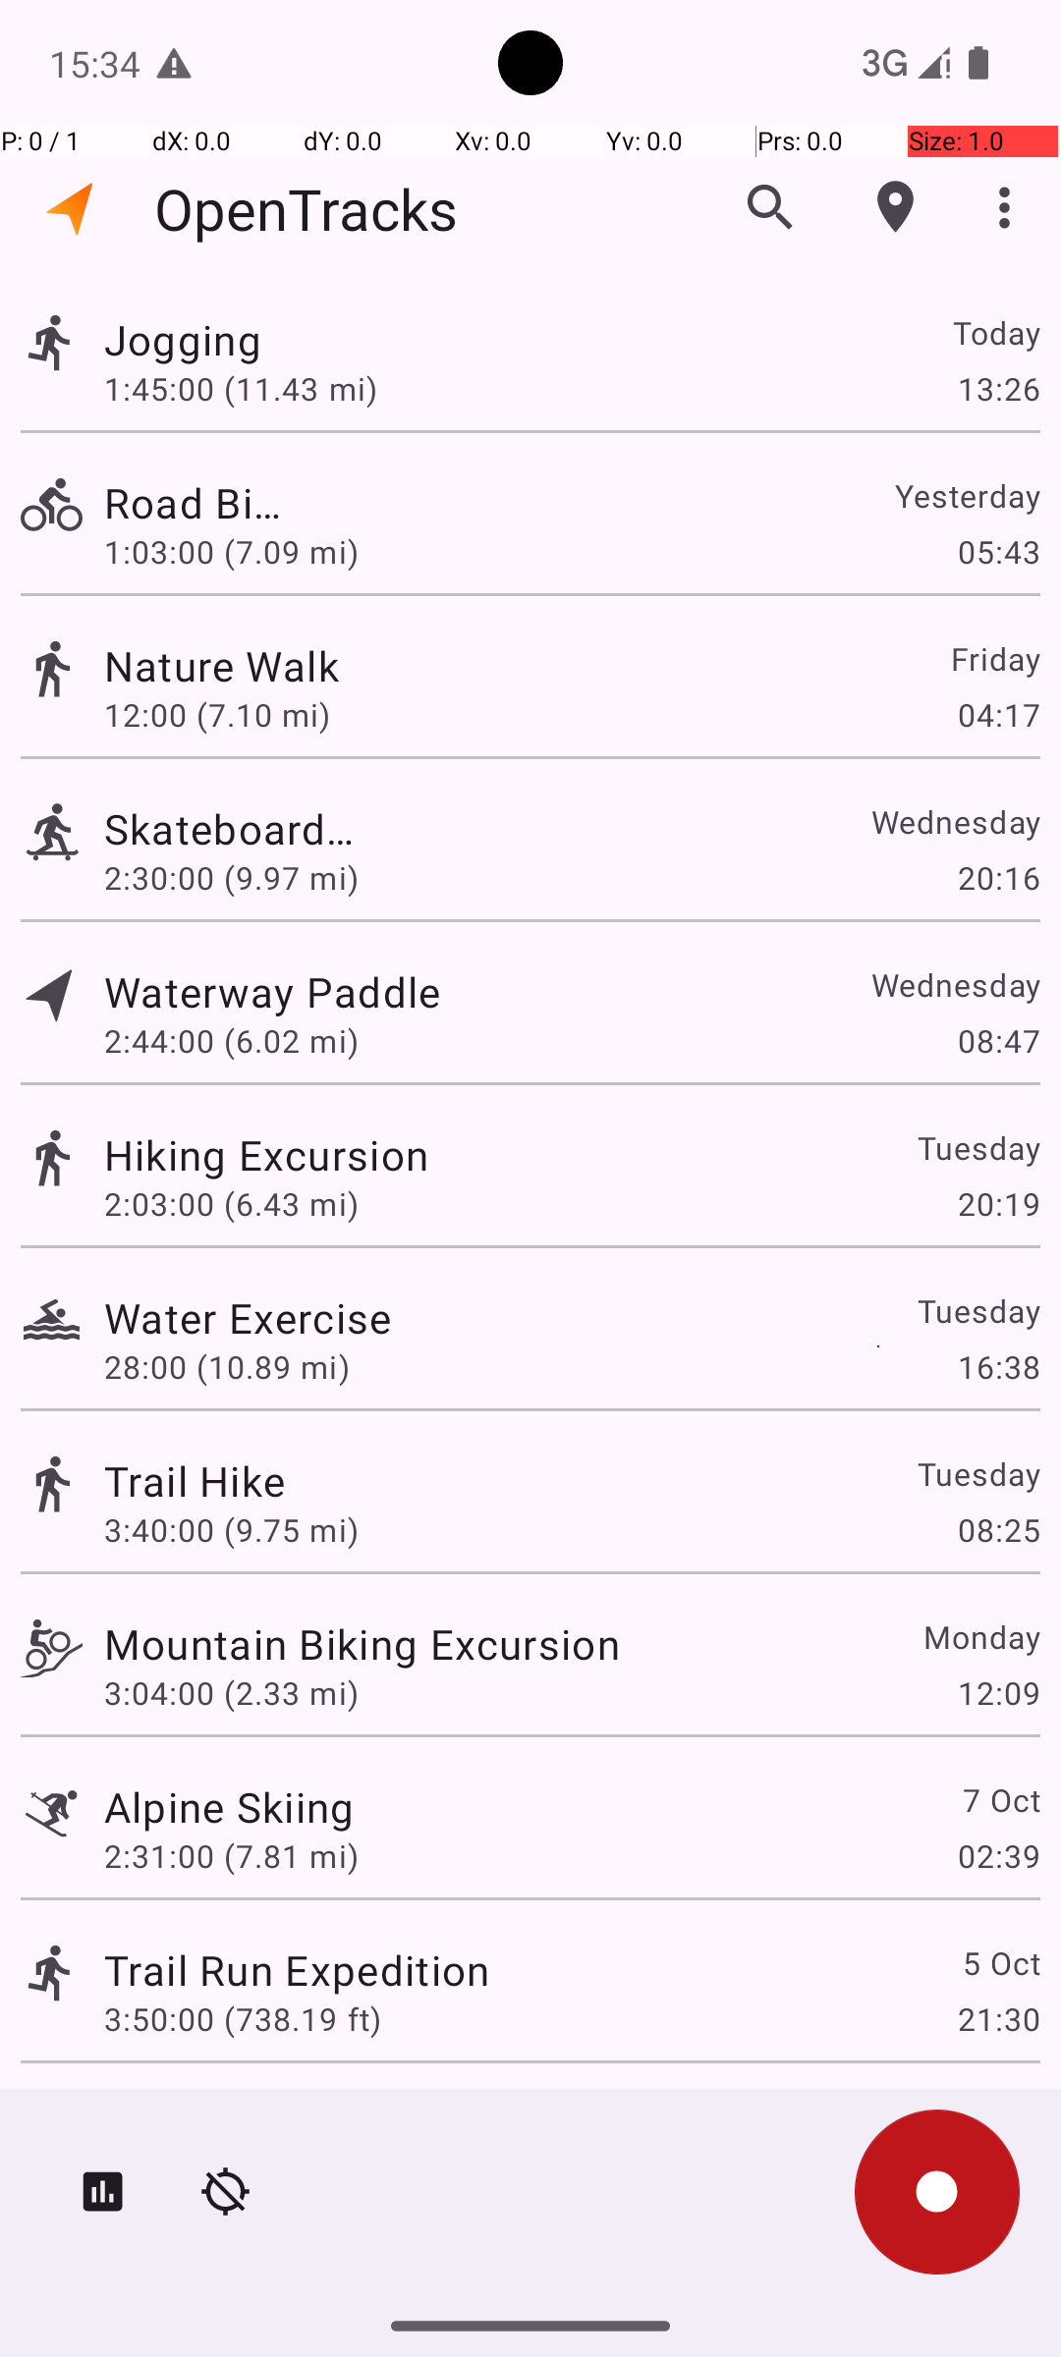 The width and height of the screenshot is (1061, 2357). What do you see at coordinates (978, 1147) in the screenshot?
I see `Tuesday` at bounding box center [978, 1147].